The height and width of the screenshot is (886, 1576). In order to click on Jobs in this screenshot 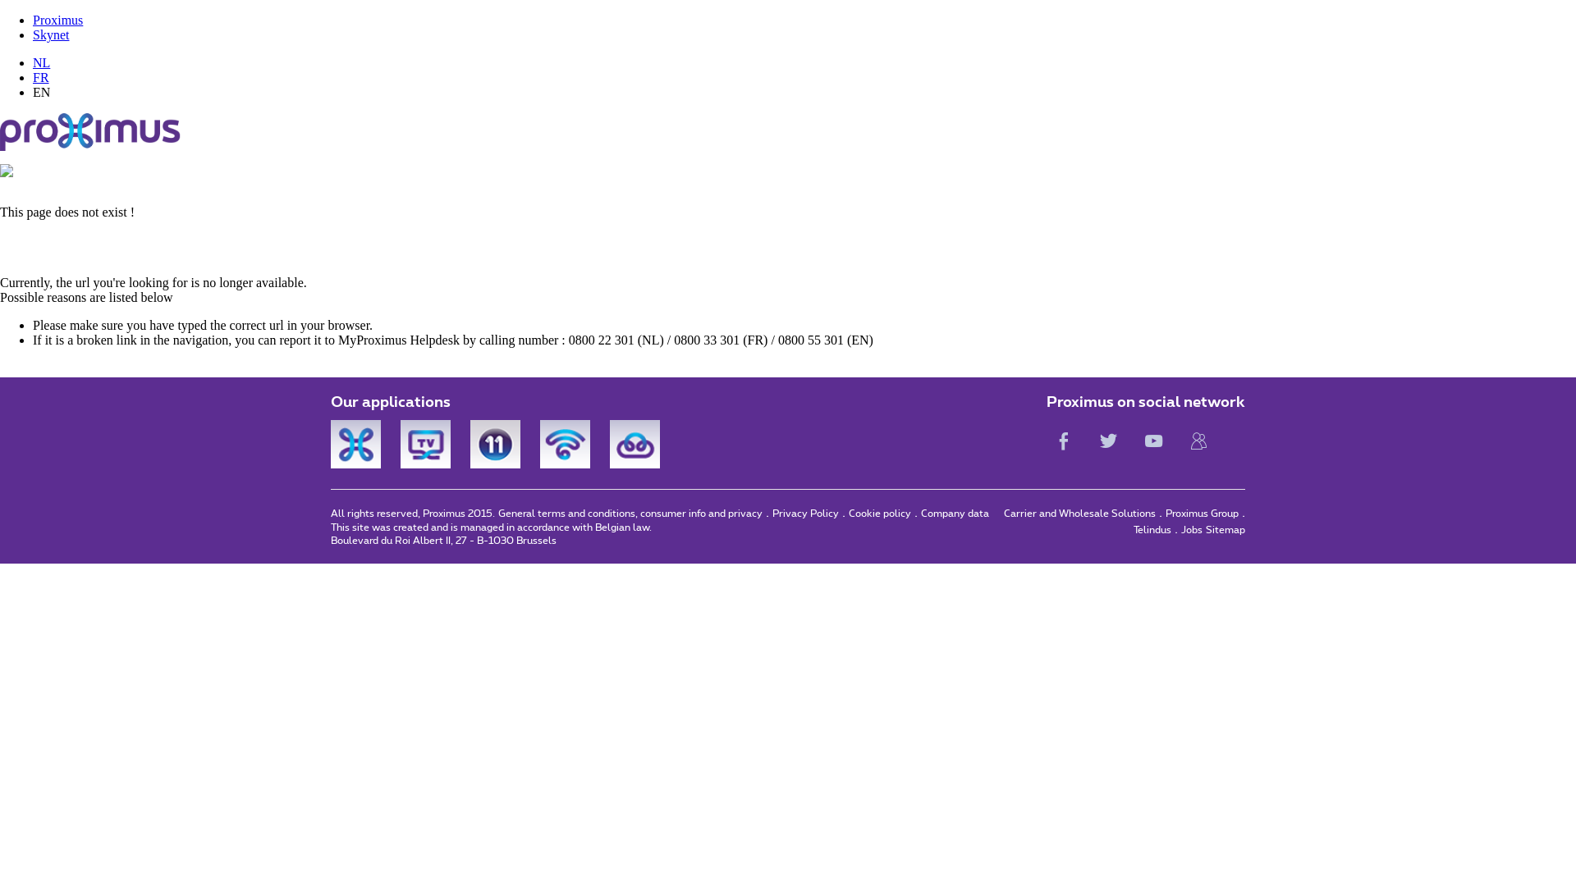, I will do `click(1192, 530)`.